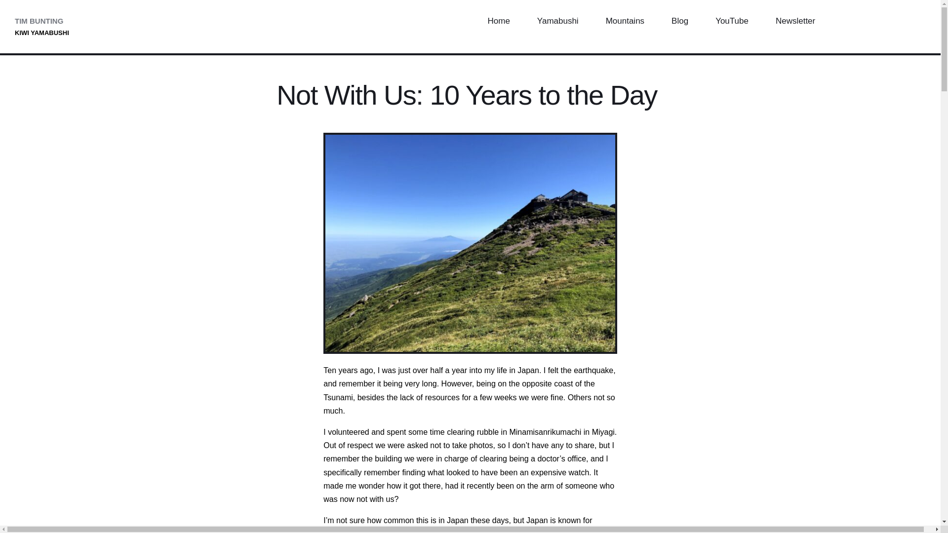 The width and height of the screenshot is (948, 533). What do you see at coordinates (795, 21) in the screenshot?
I see `Newsletter` at bounding box center [795, 21].